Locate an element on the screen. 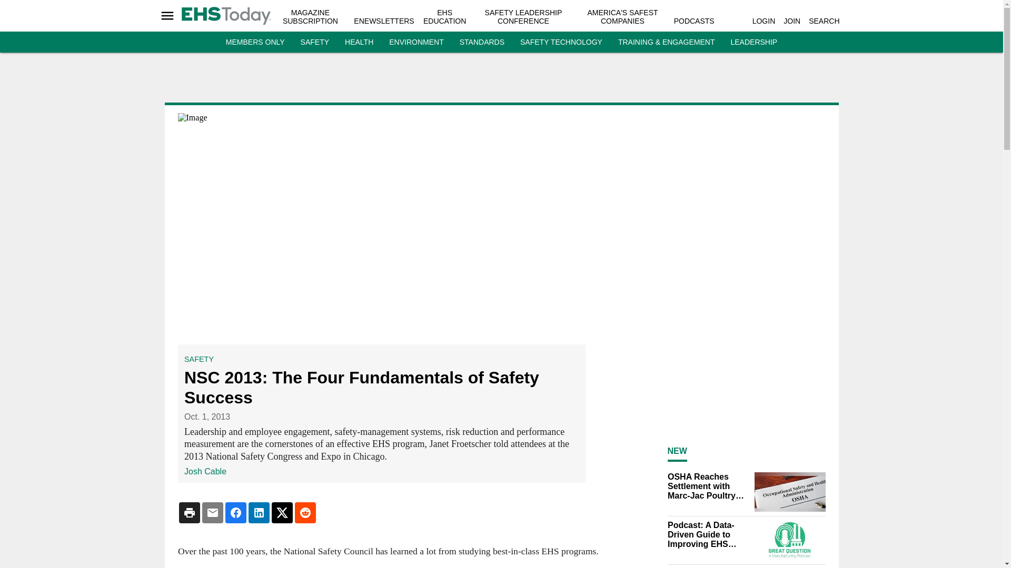 The width and height of the screenshot is (1011, 568). SAFETY TECHNOLOGY is located at coordinates (561, 42).